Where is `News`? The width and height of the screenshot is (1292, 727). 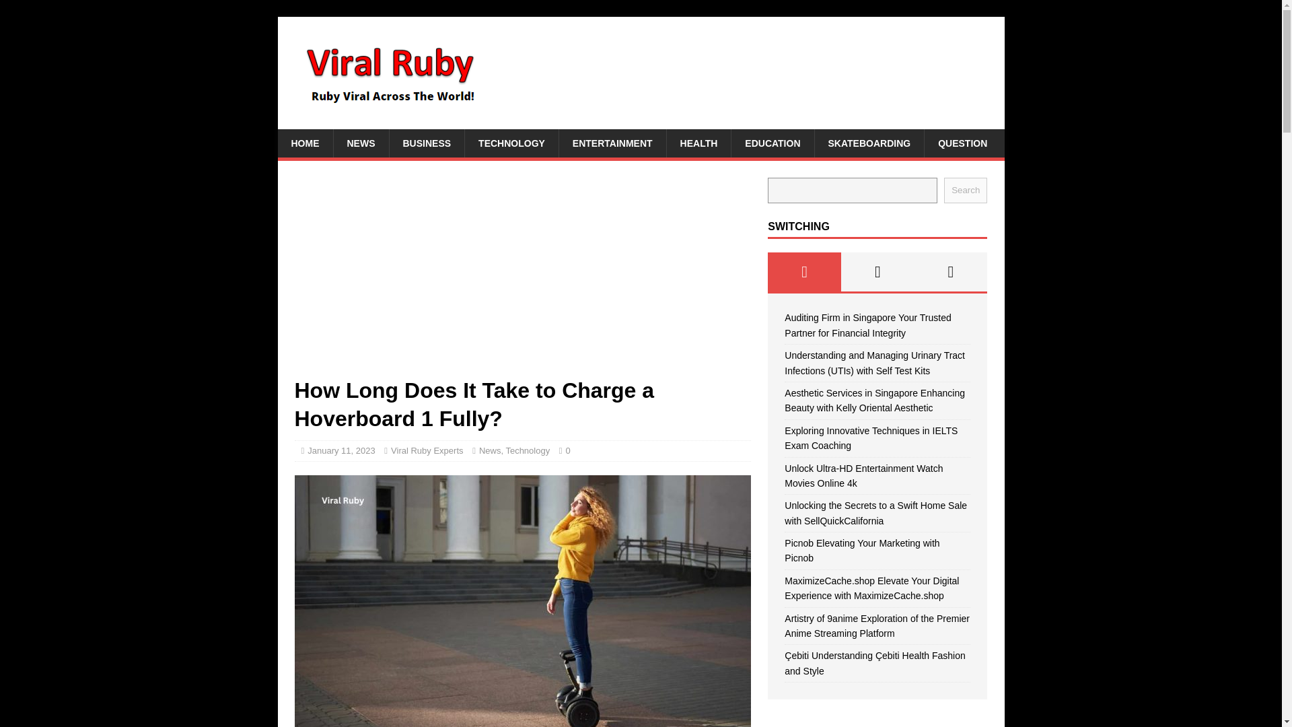 News is located at coordinates (490, 451).